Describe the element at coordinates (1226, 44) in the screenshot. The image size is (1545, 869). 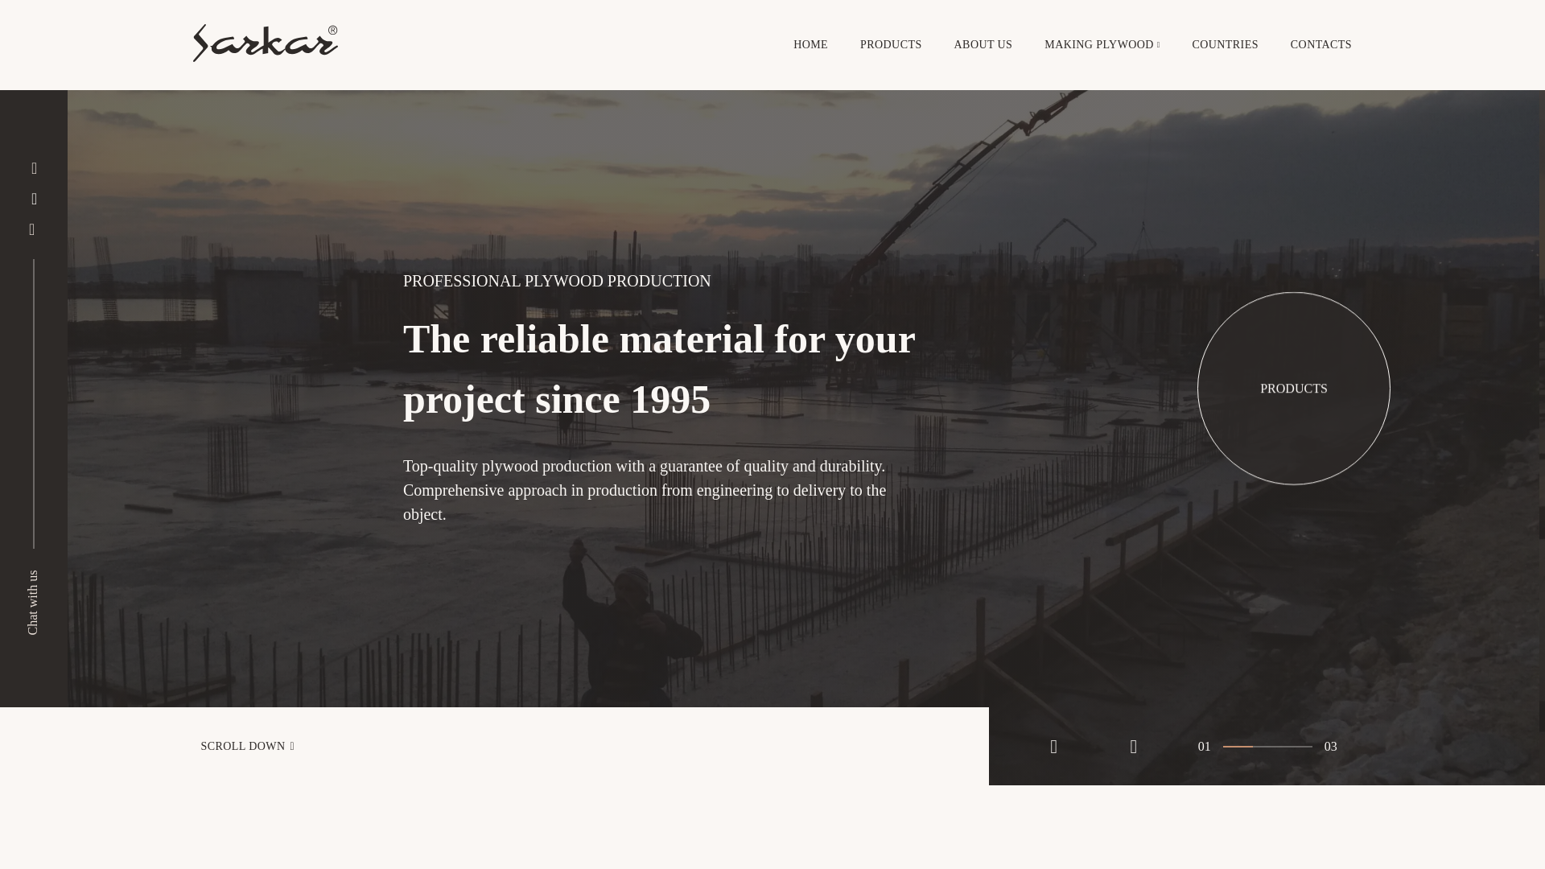
I see `COUNTRIES` at that location.